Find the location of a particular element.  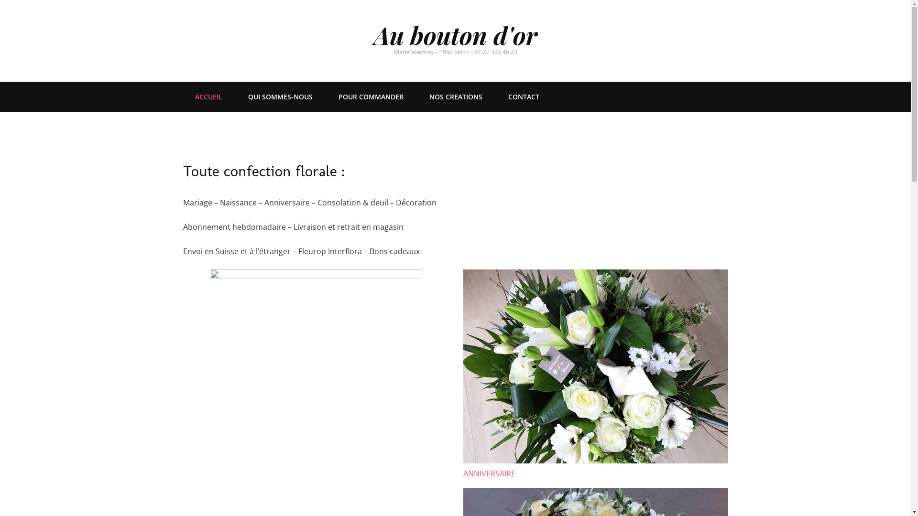

QUI SOMMES-NOUS is located at coordinates (280, 97).